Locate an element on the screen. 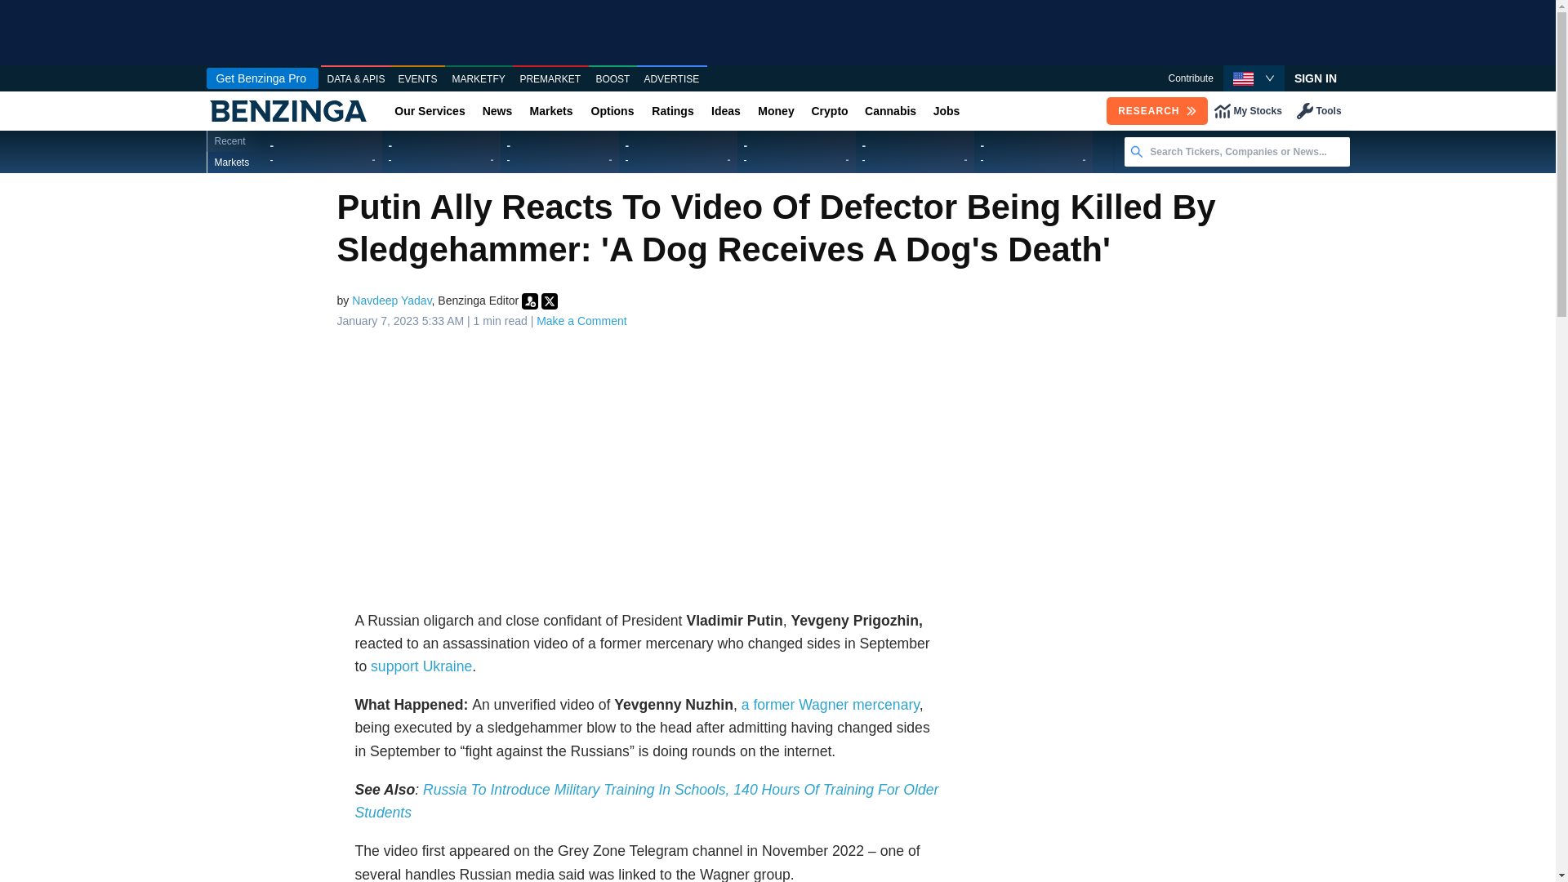 The width and height of the screenshot is (1568, 882). Markets is located at coordinates (550, 111).